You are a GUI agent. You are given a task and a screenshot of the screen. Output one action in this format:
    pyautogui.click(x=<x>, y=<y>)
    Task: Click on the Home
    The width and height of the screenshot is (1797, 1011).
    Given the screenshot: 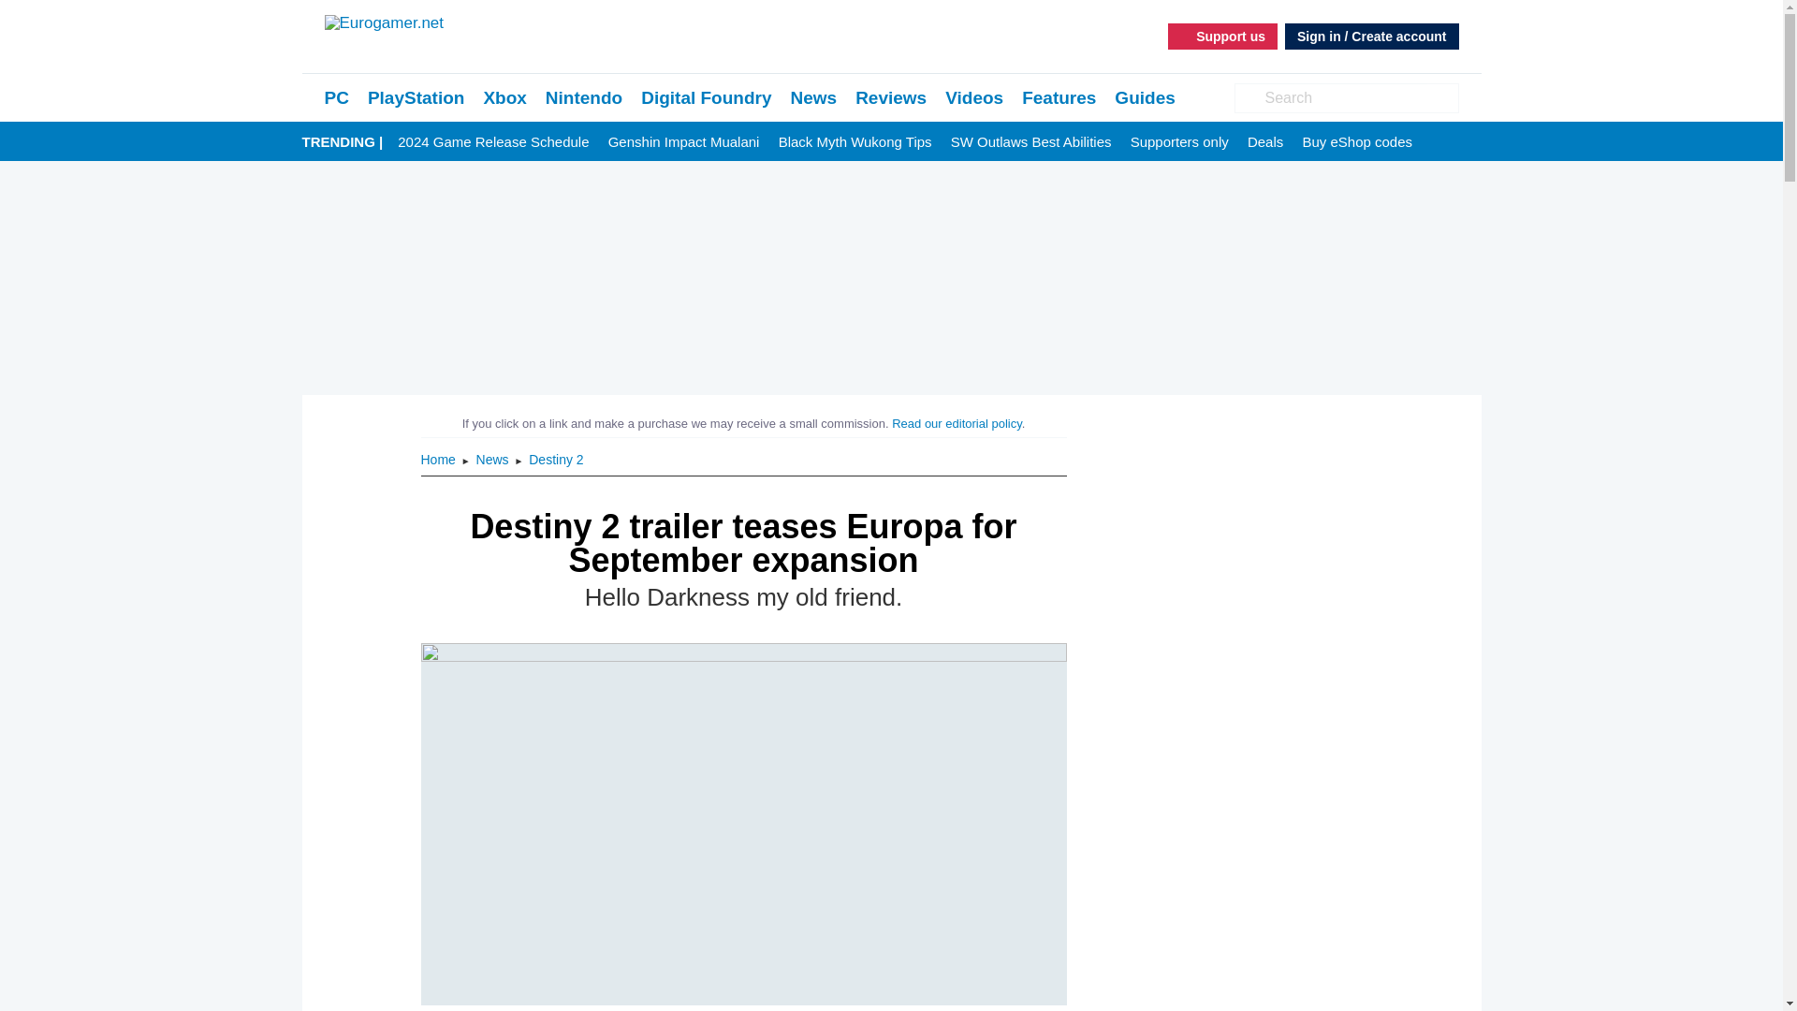 What is the action you would take?
    pyautogui.click(x=440, y=459)
    